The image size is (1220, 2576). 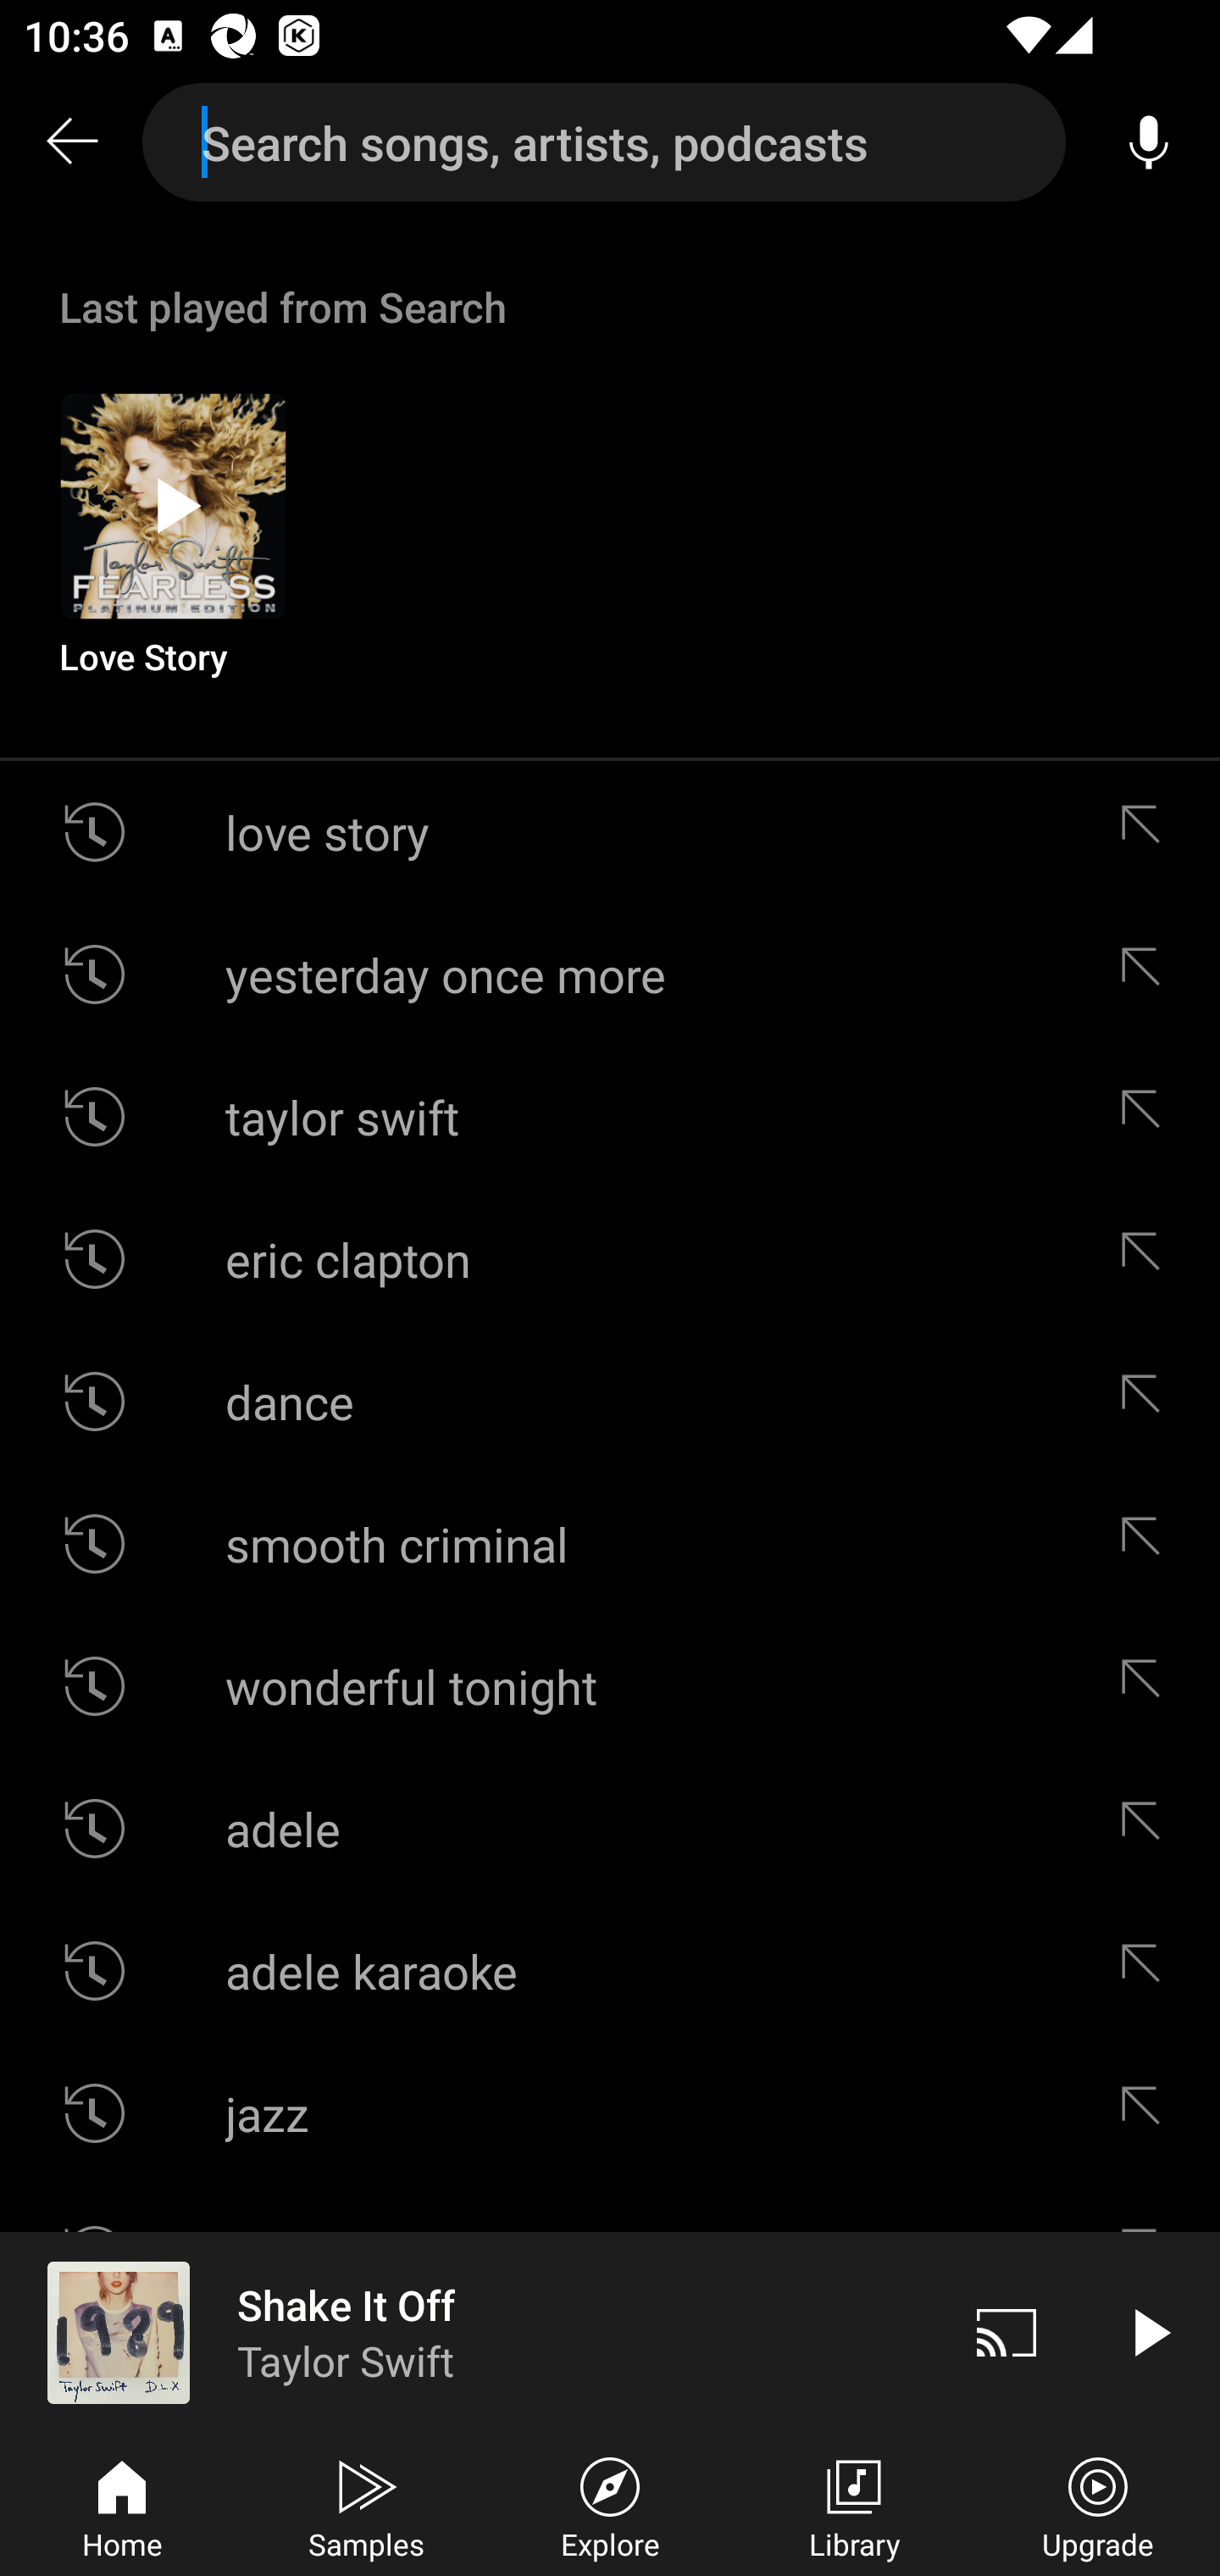 I want to click on Search songs, artists, podcasts, so click(x=604, y=142).